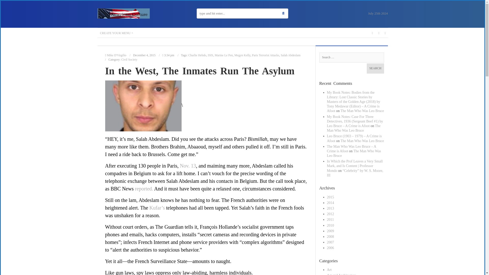  I want to click on Megyn Kelly, so click(242, 55).